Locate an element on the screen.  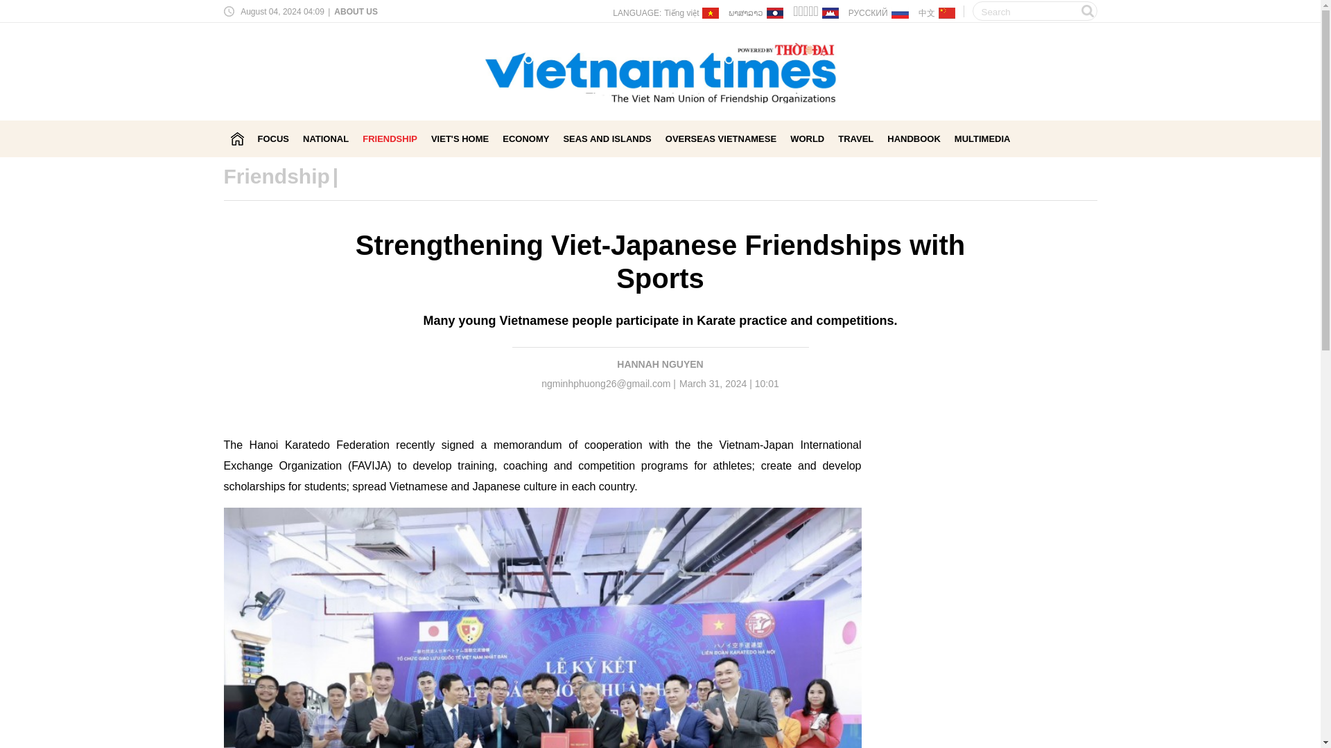
OVERSEAS VIETNAMESE is located at coordinates (721, 139).